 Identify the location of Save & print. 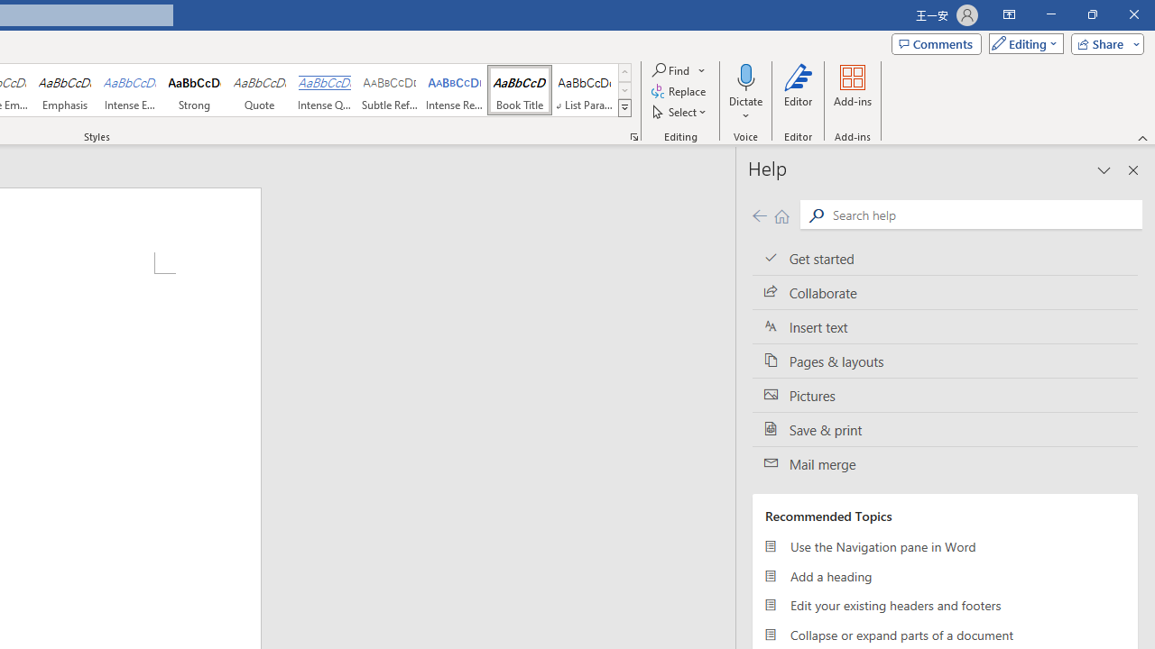
(945, 429).